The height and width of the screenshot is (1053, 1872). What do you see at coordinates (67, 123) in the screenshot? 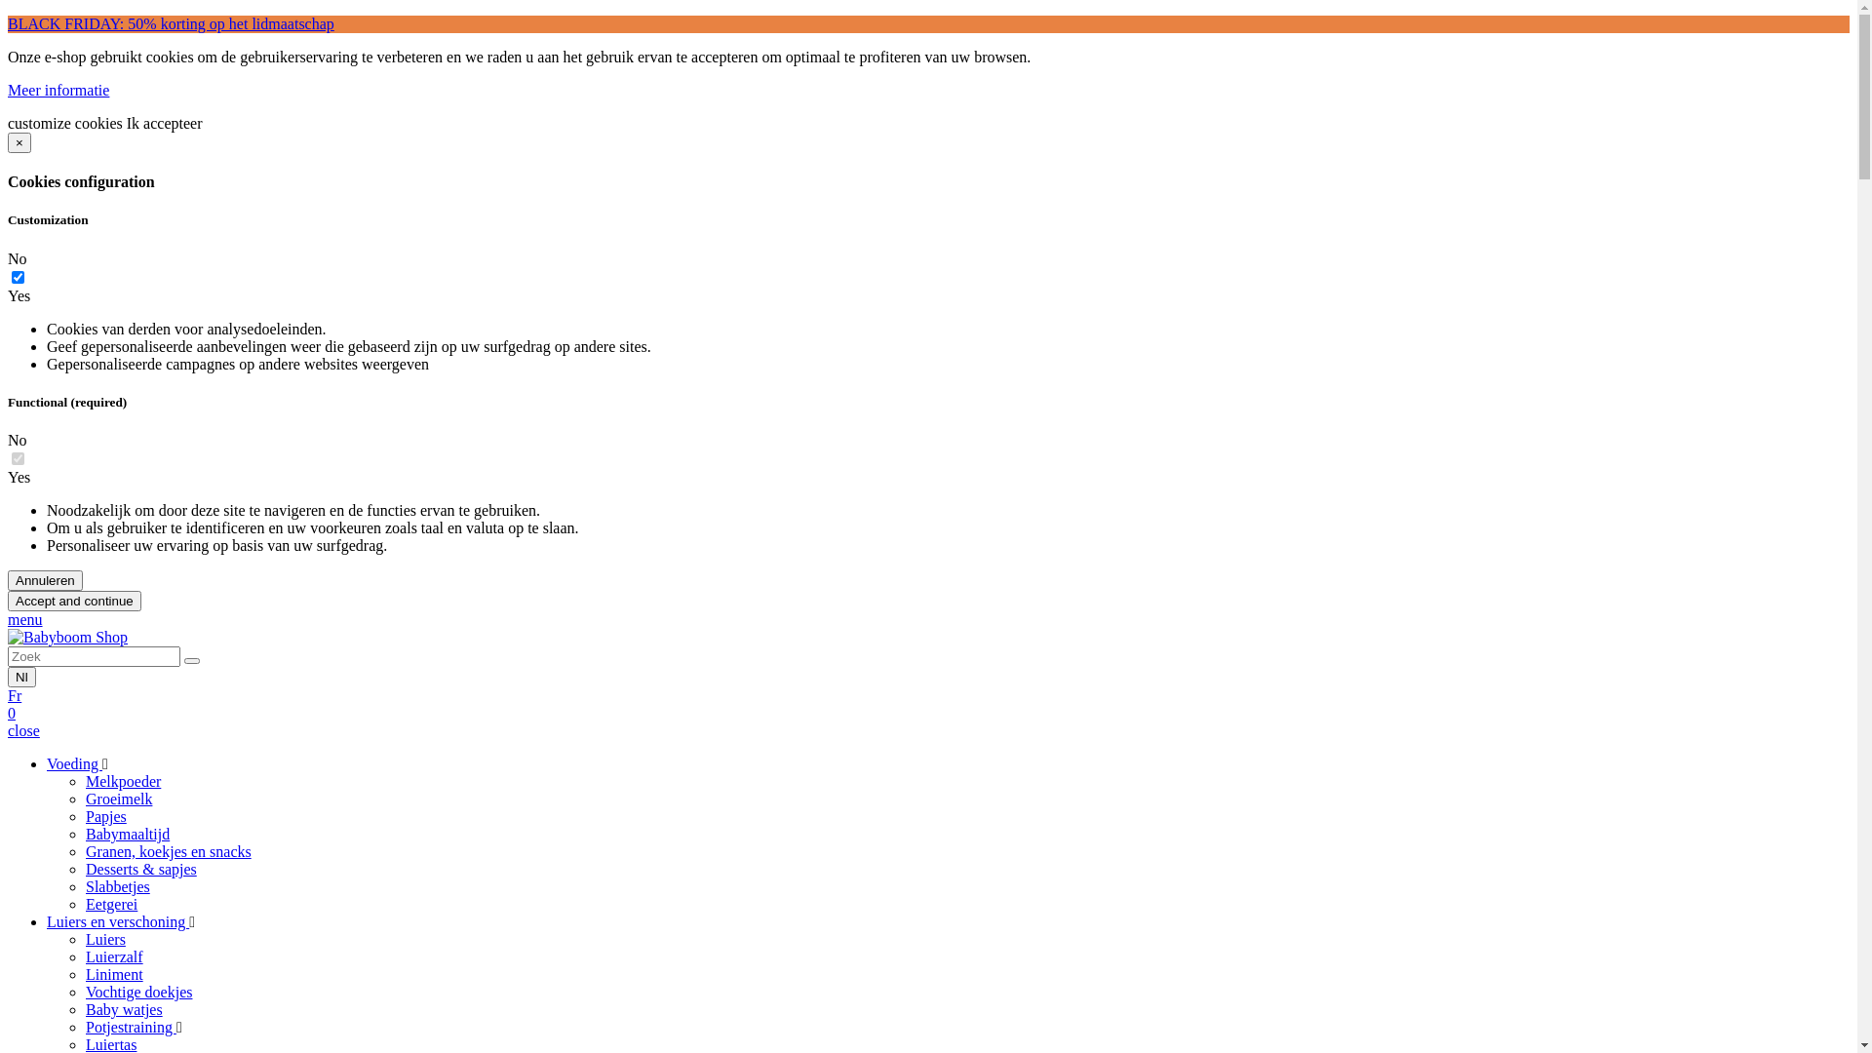
I see `customize cookies` at bounding box center [67, 123].